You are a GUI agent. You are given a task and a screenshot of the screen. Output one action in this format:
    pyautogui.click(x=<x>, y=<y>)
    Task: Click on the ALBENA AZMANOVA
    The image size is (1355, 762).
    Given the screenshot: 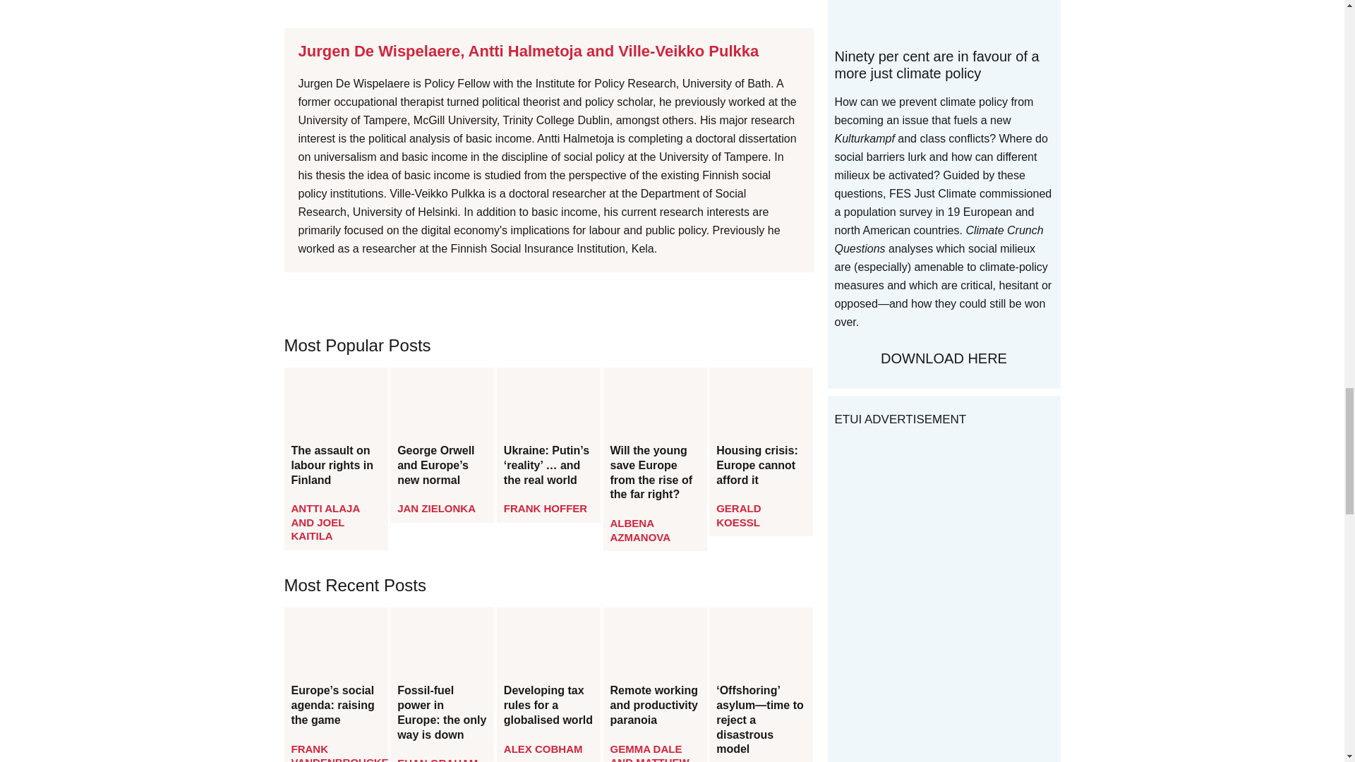 What is the action you would take?
    pyautogui.click(x=641, y=531)
    